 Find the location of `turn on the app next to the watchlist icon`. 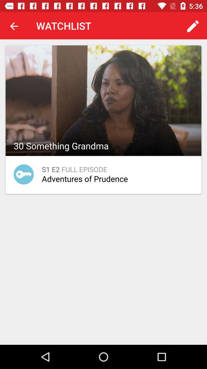

turn on the app next to the watchlist icon is located at coordinates (14, 26).